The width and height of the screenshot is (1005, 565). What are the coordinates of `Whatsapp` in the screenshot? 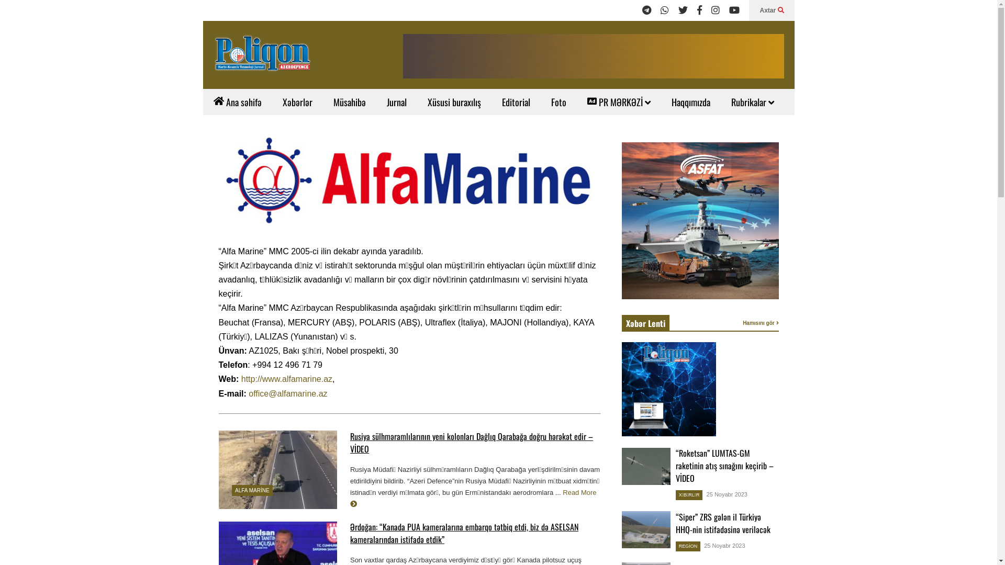 It's located at (665, 10).